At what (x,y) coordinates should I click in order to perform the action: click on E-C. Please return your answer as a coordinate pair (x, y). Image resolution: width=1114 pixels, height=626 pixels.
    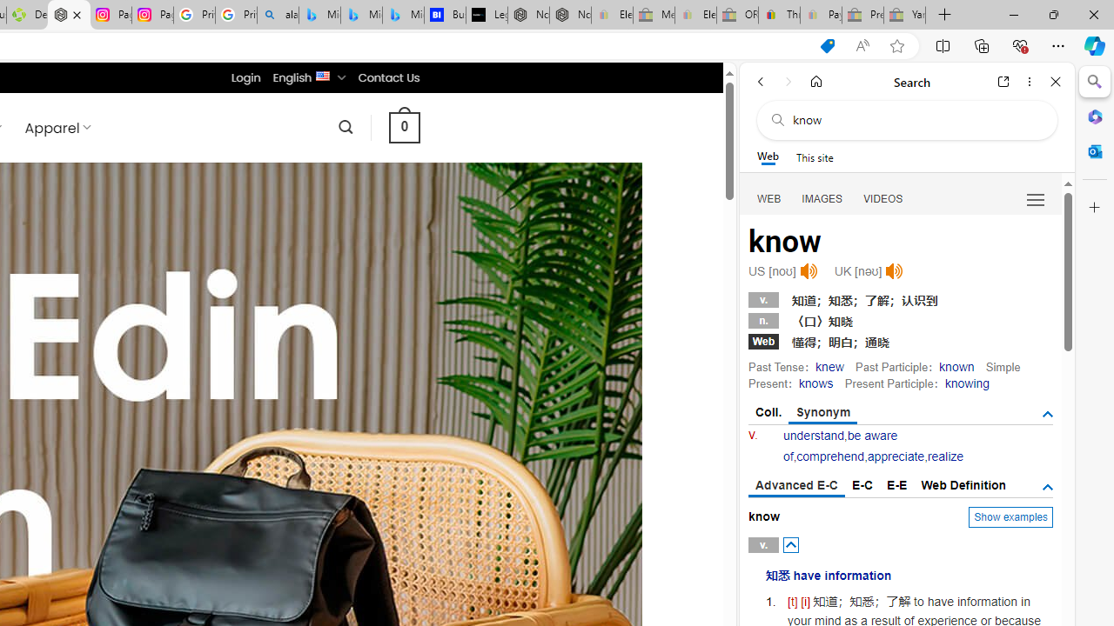
    Looking at the image, I should click on (862, 485).